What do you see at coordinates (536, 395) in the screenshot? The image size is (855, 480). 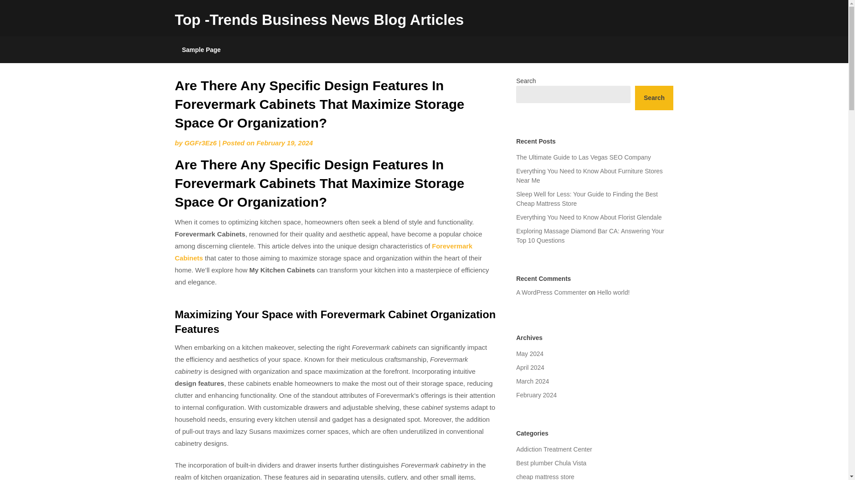 I see `February 2024` at bounding box center [536, 395].